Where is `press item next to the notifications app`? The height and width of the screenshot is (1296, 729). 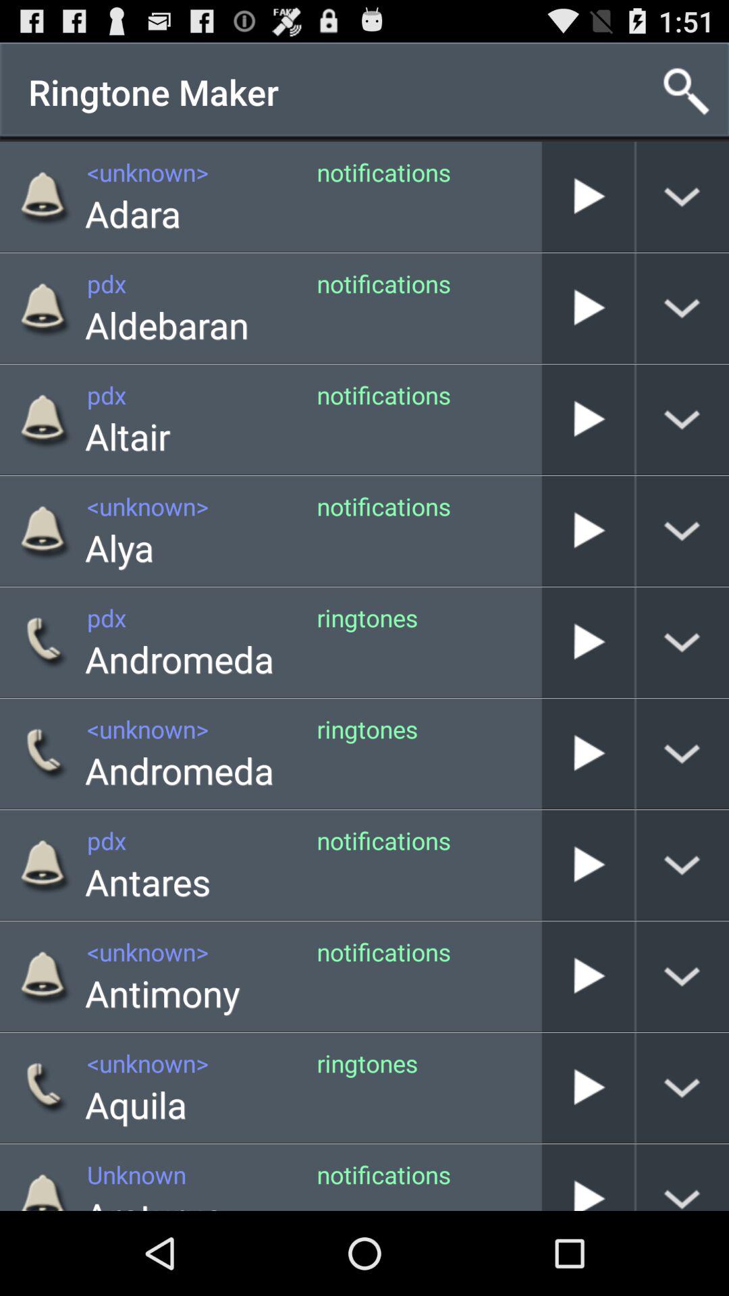 press item next to the notifications app is located at coordinates (167, 324).